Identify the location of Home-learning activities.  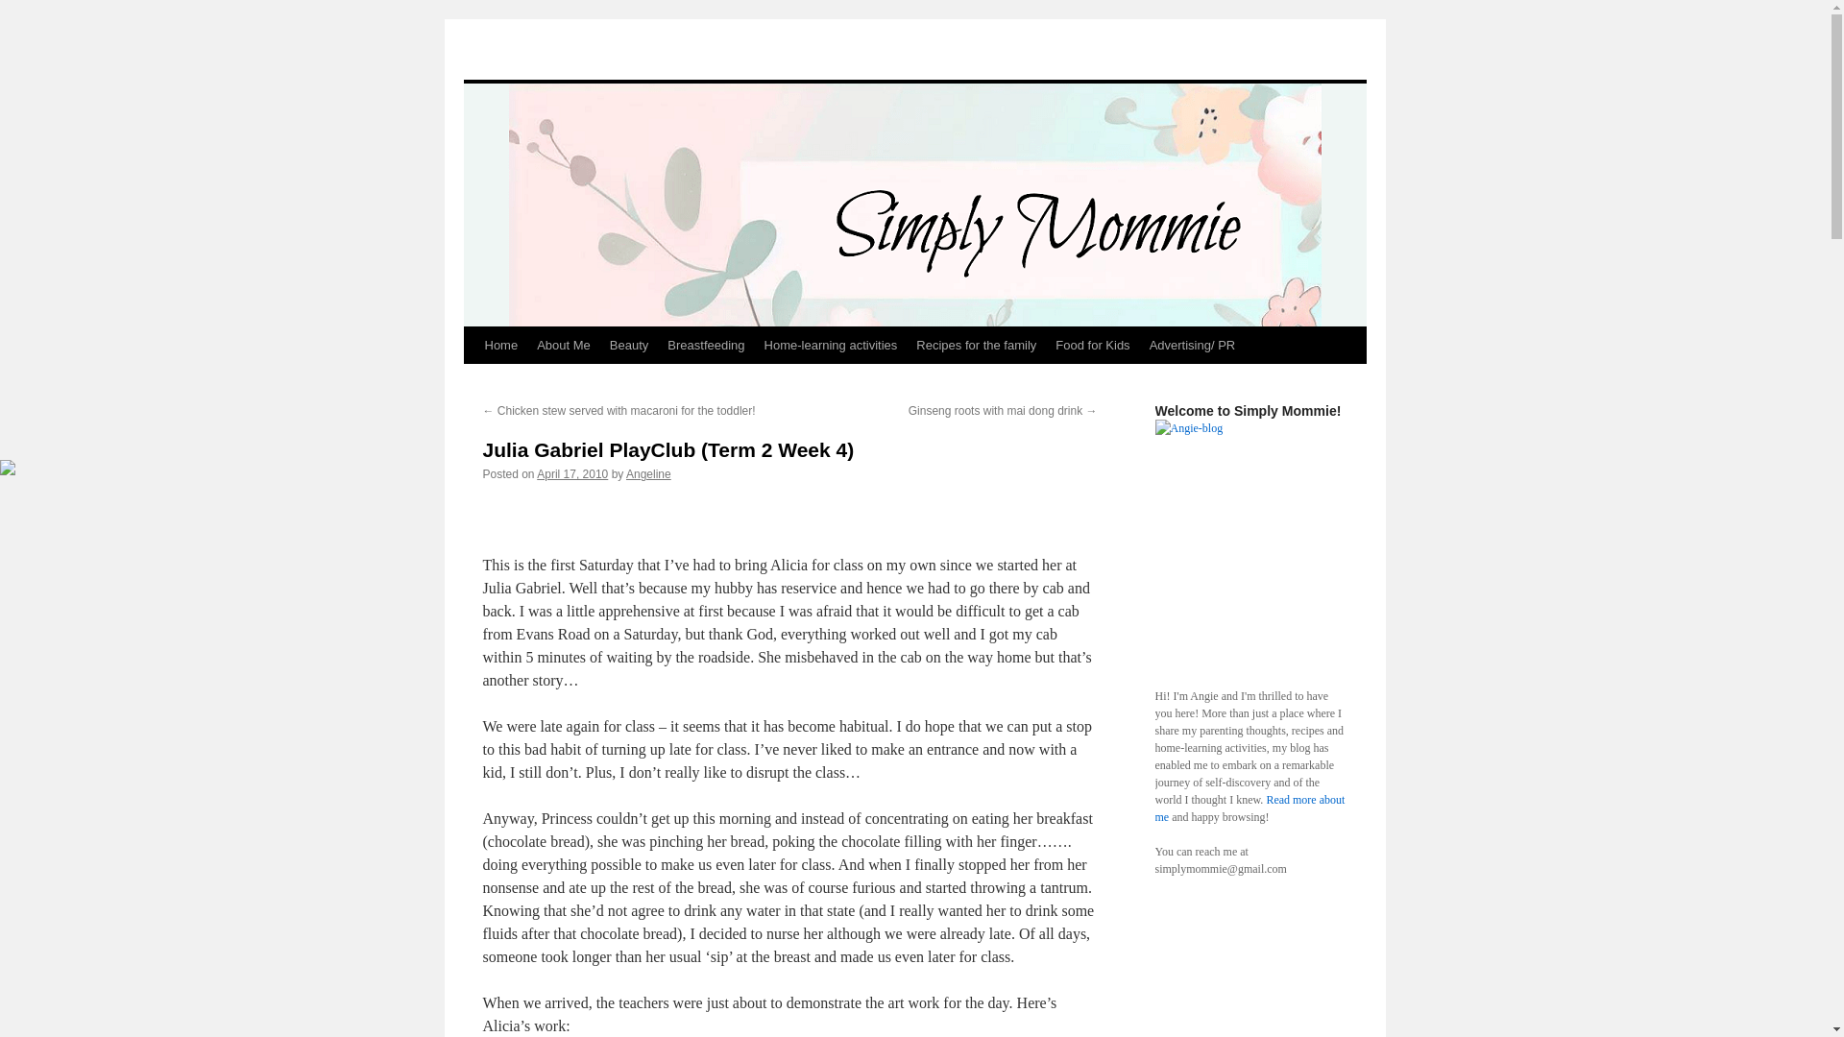
(830, 346).